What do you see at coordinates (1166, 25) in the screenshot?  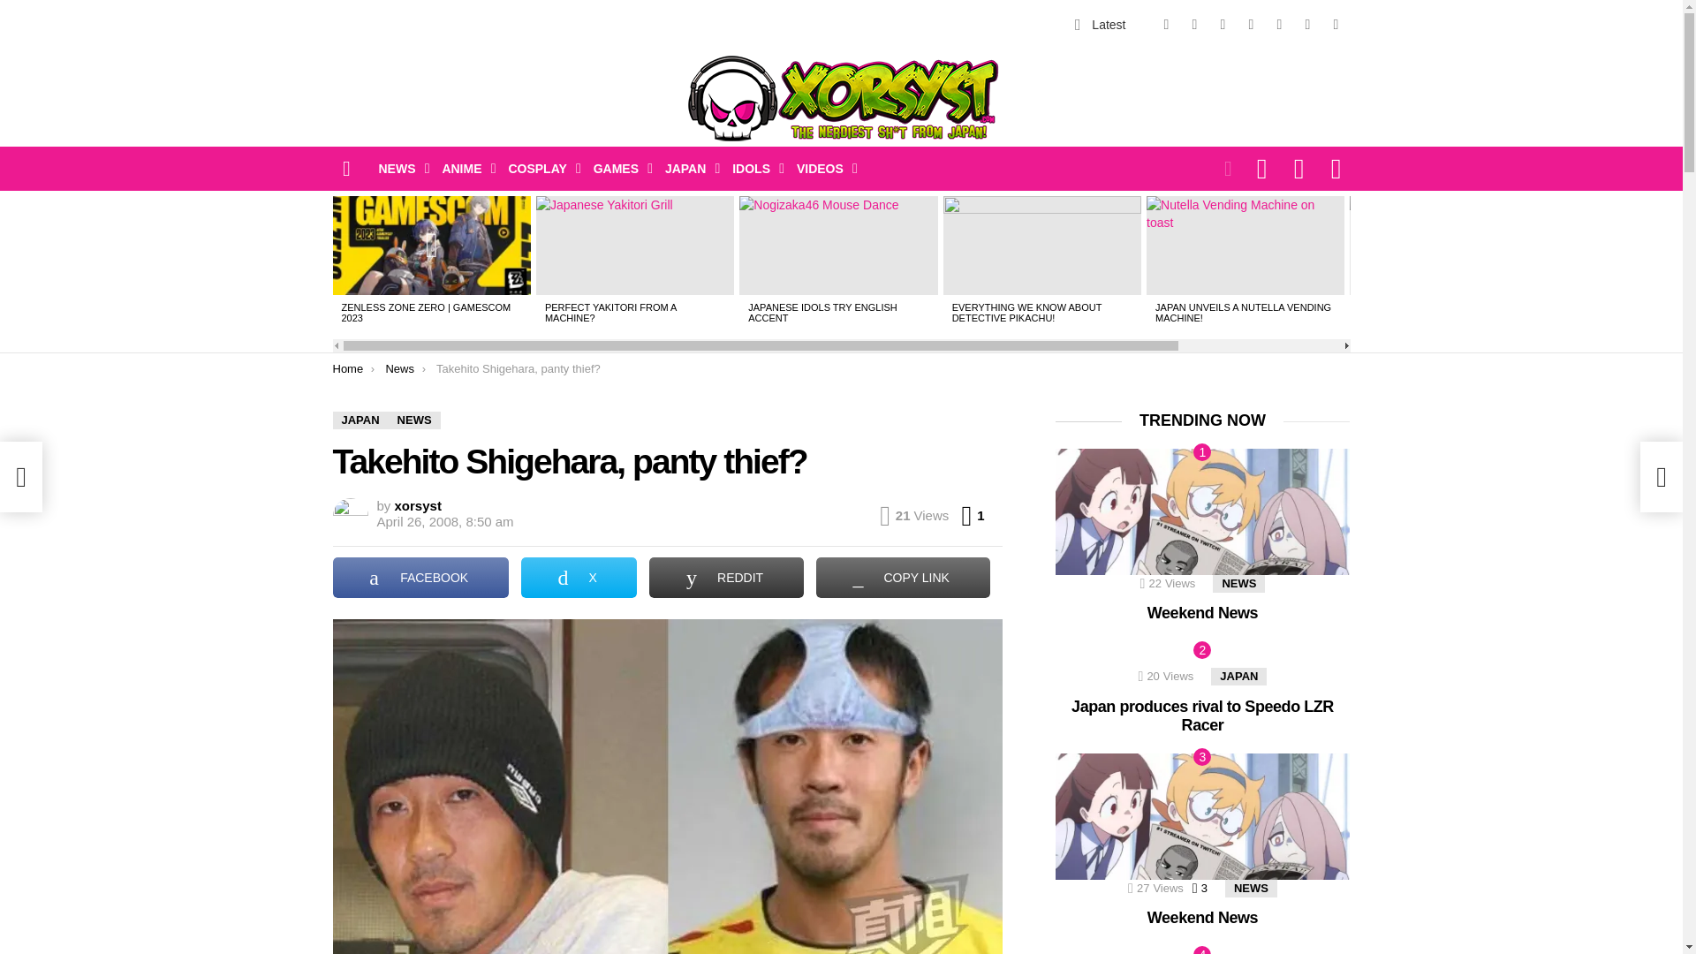 I see `Facebook` at bounding box center [1166, 25].